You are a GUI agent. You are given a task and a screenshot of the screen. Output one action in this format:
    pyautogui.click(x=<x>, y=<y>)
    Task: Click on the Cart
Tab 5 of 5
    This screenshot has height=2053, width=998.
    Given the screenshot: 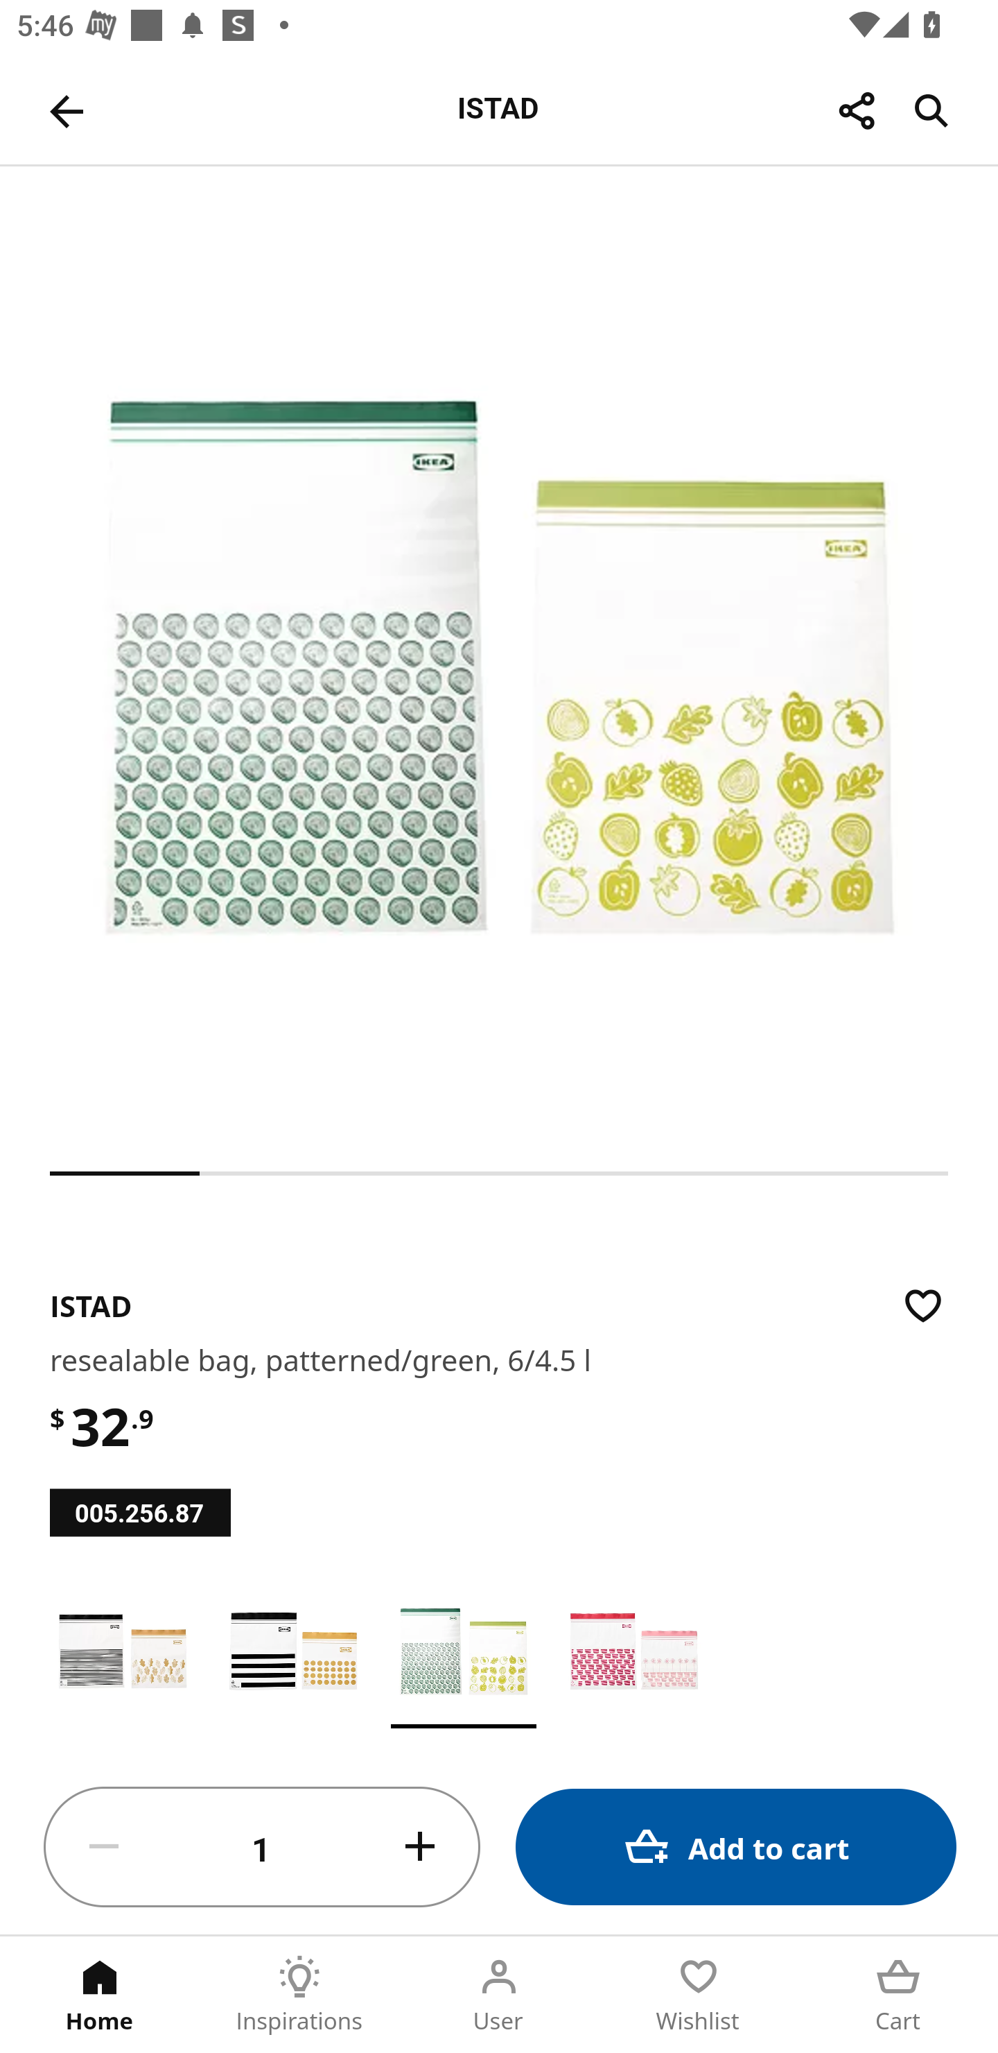 What is the action you would take?
    pyautogui.click(x=898, y=1995)
    